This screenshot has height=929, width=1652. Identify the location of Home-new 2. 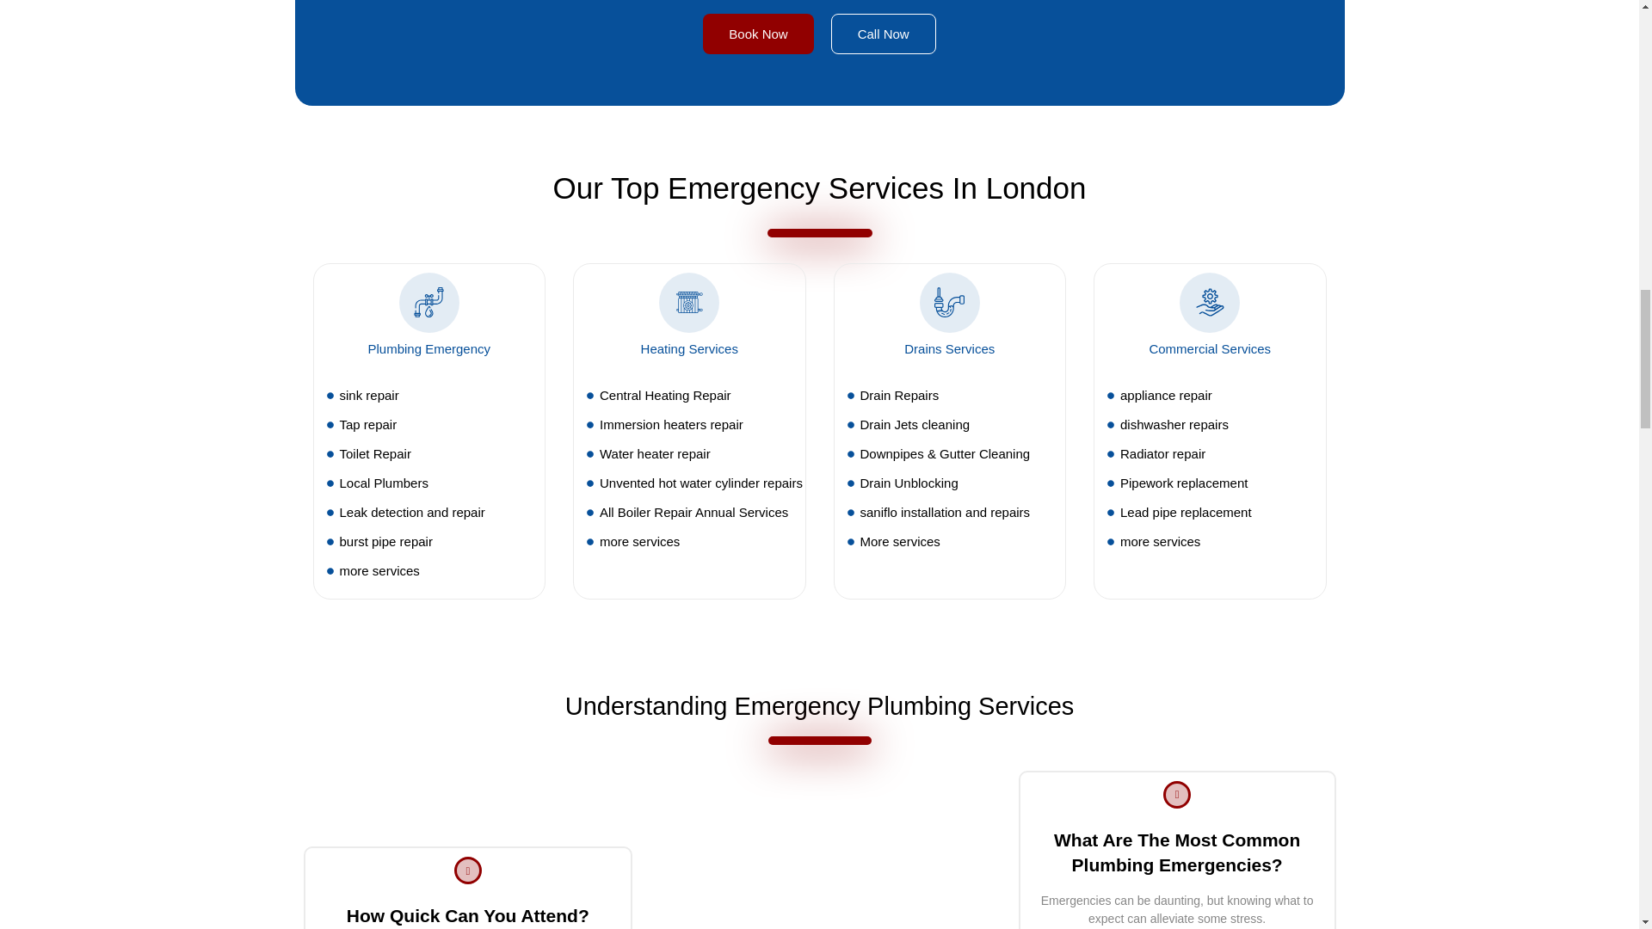
(826, 905).